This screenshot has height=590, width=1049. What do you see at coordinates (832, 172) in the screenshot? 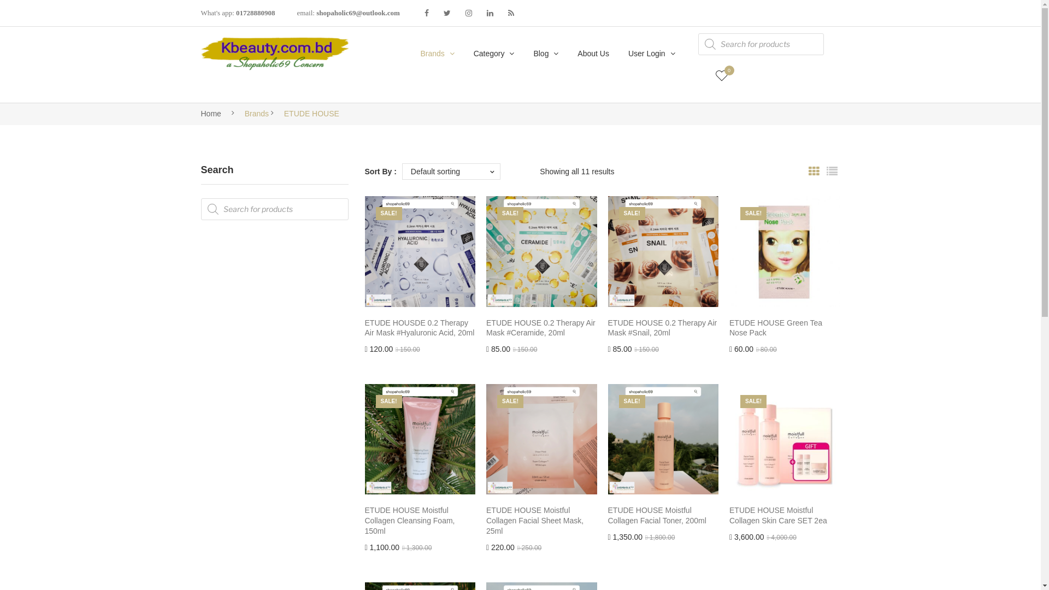
I see `List` at bounding box center [832, 172].